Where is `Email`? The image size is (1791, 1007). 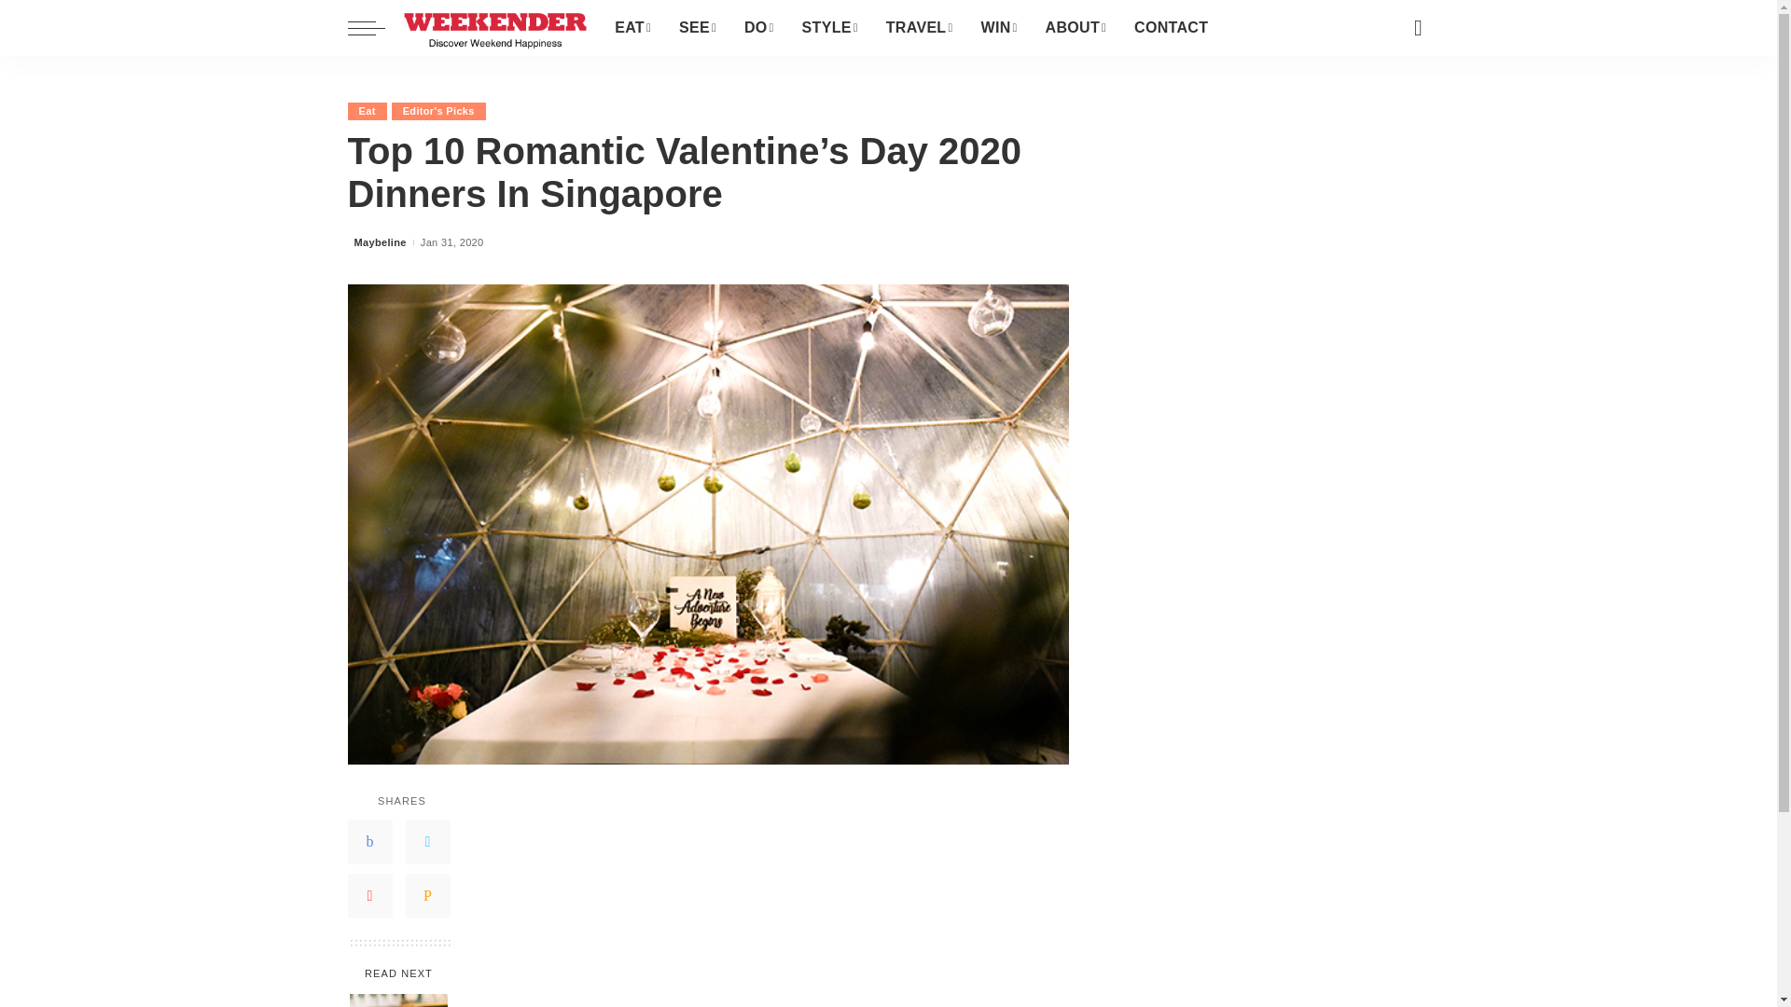
Email is located at coordinates (426, 895).